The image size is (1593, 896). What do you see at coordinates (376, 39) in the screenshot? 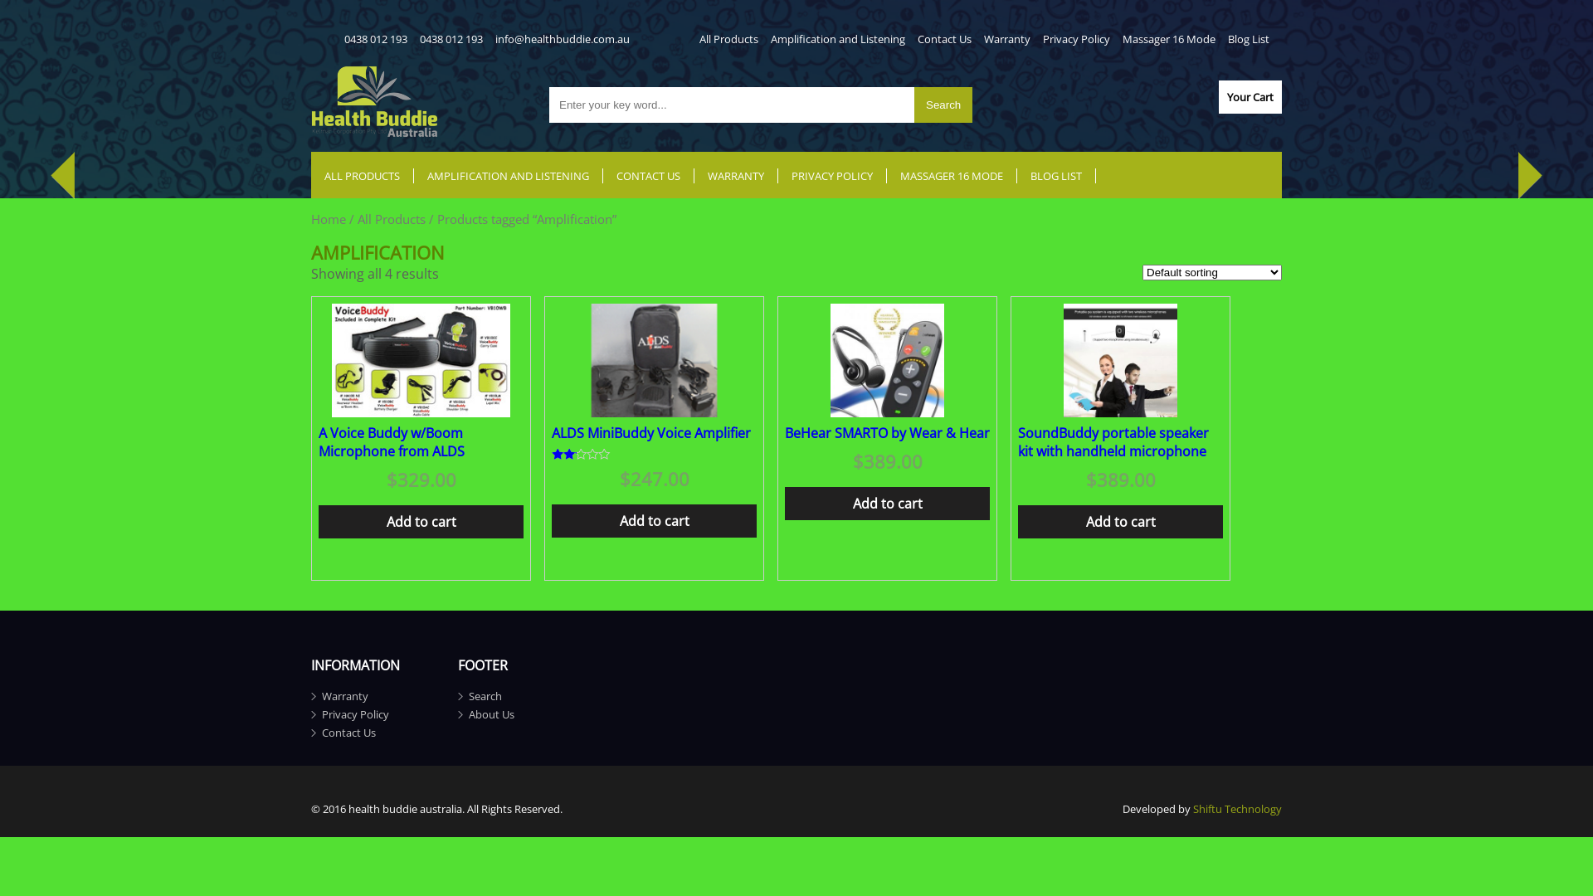
I see `0438 012 193` at bounding box center [376, 39].